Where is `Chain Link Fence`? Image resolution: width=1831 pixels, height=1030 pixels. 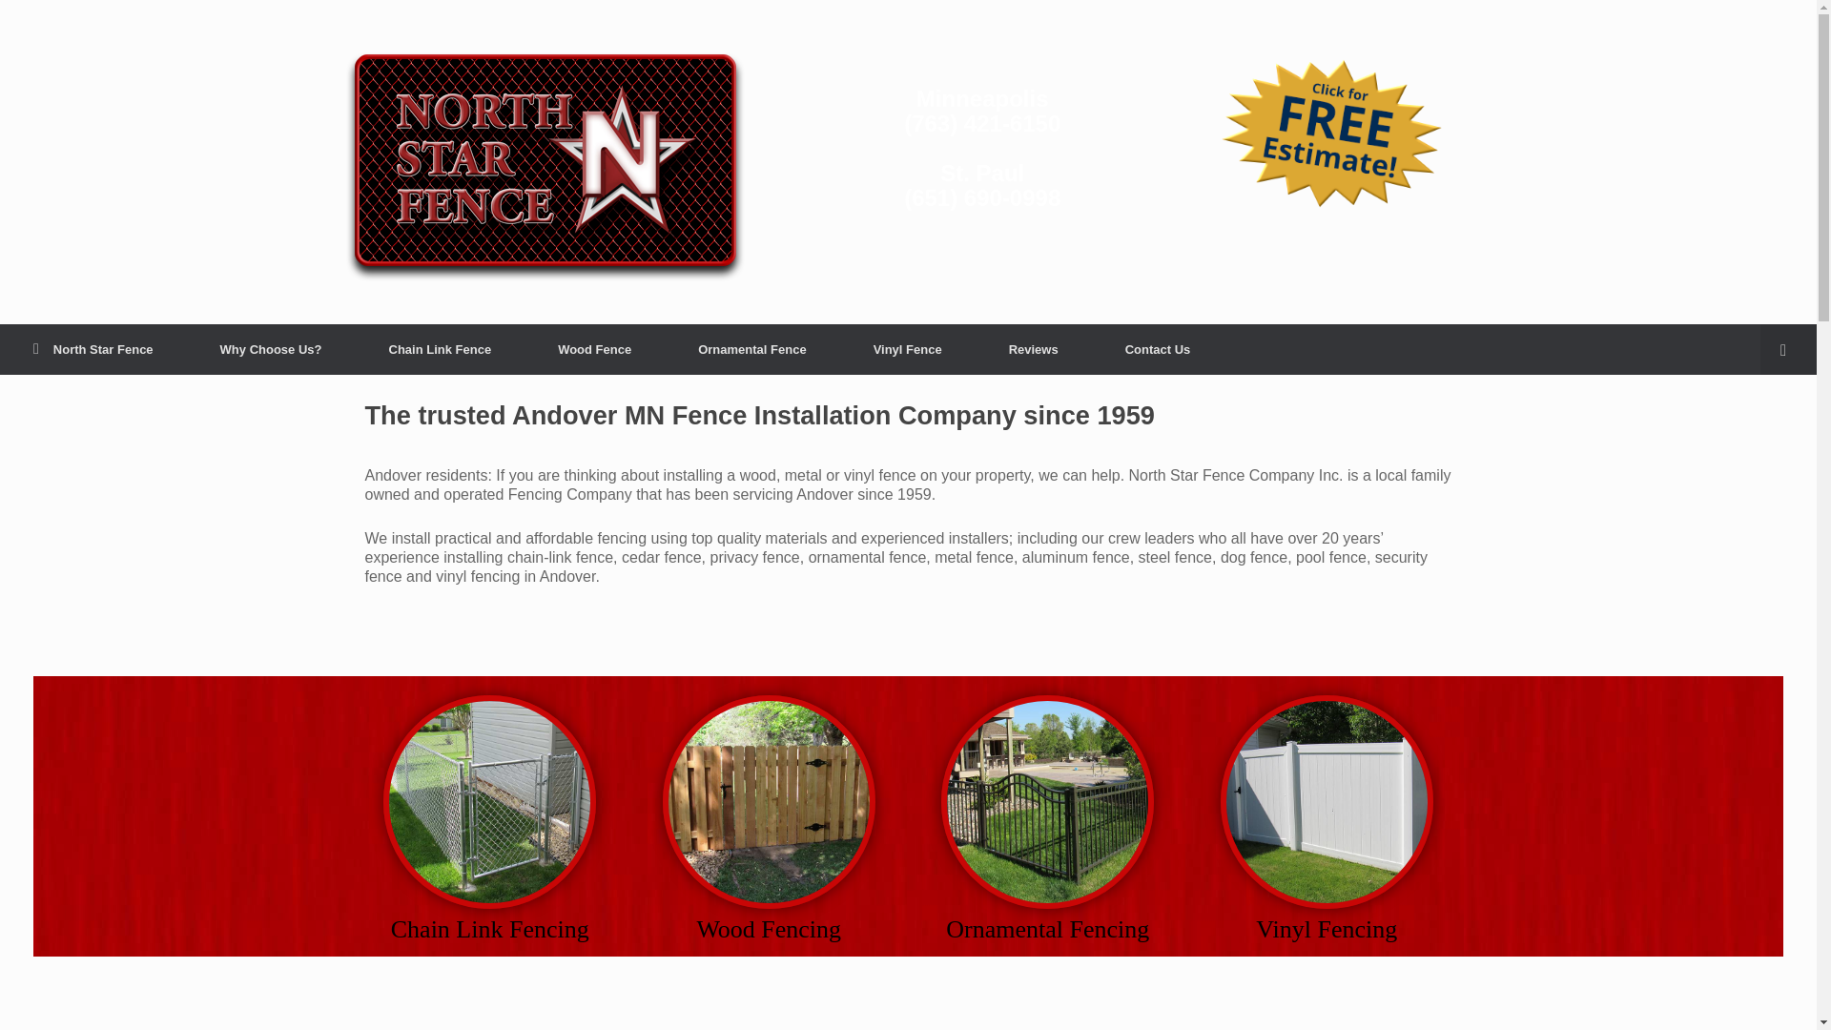 Chain Link Fence is located at coordinates (439, 349).